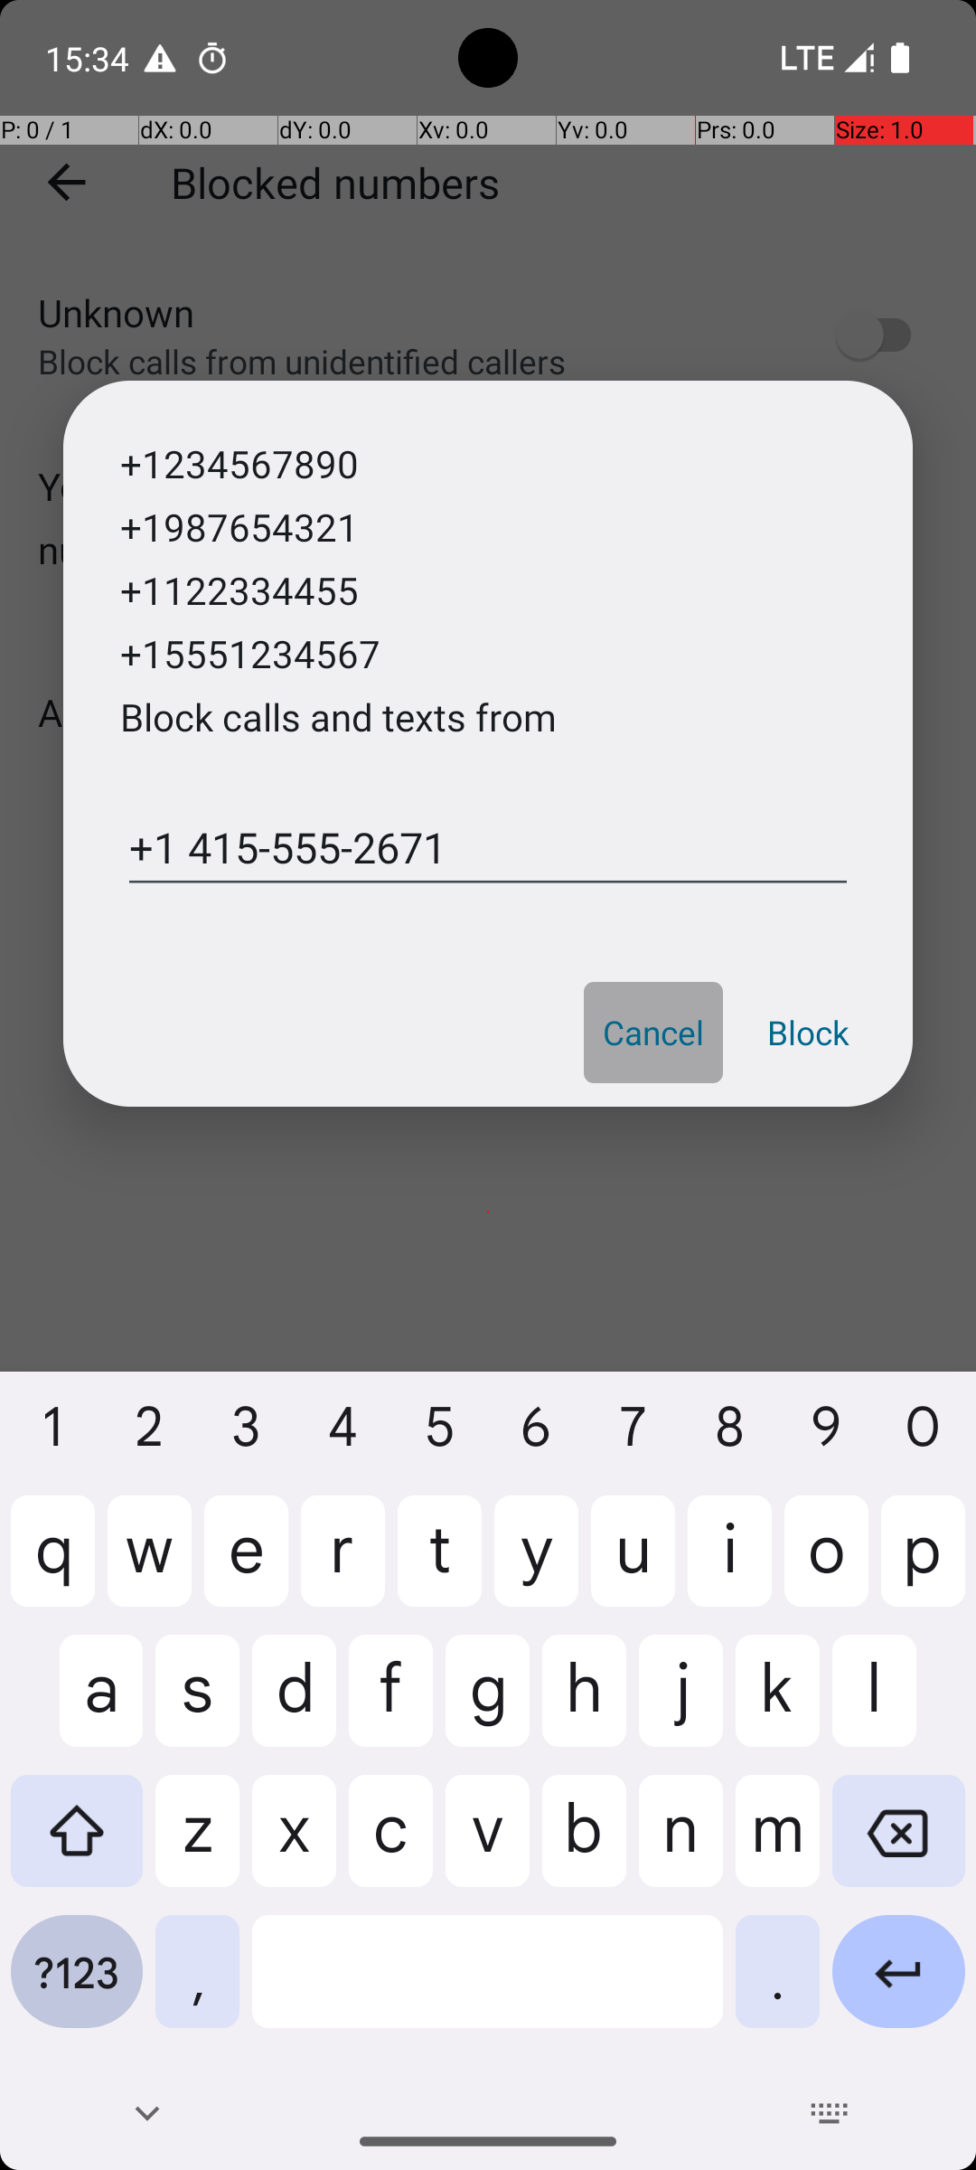 The height and width of the screenshot is (2170, 976). What do you see at coordinates (584, 1705) in the screenshot?
I see `h` at bounding box center [584, 1705].